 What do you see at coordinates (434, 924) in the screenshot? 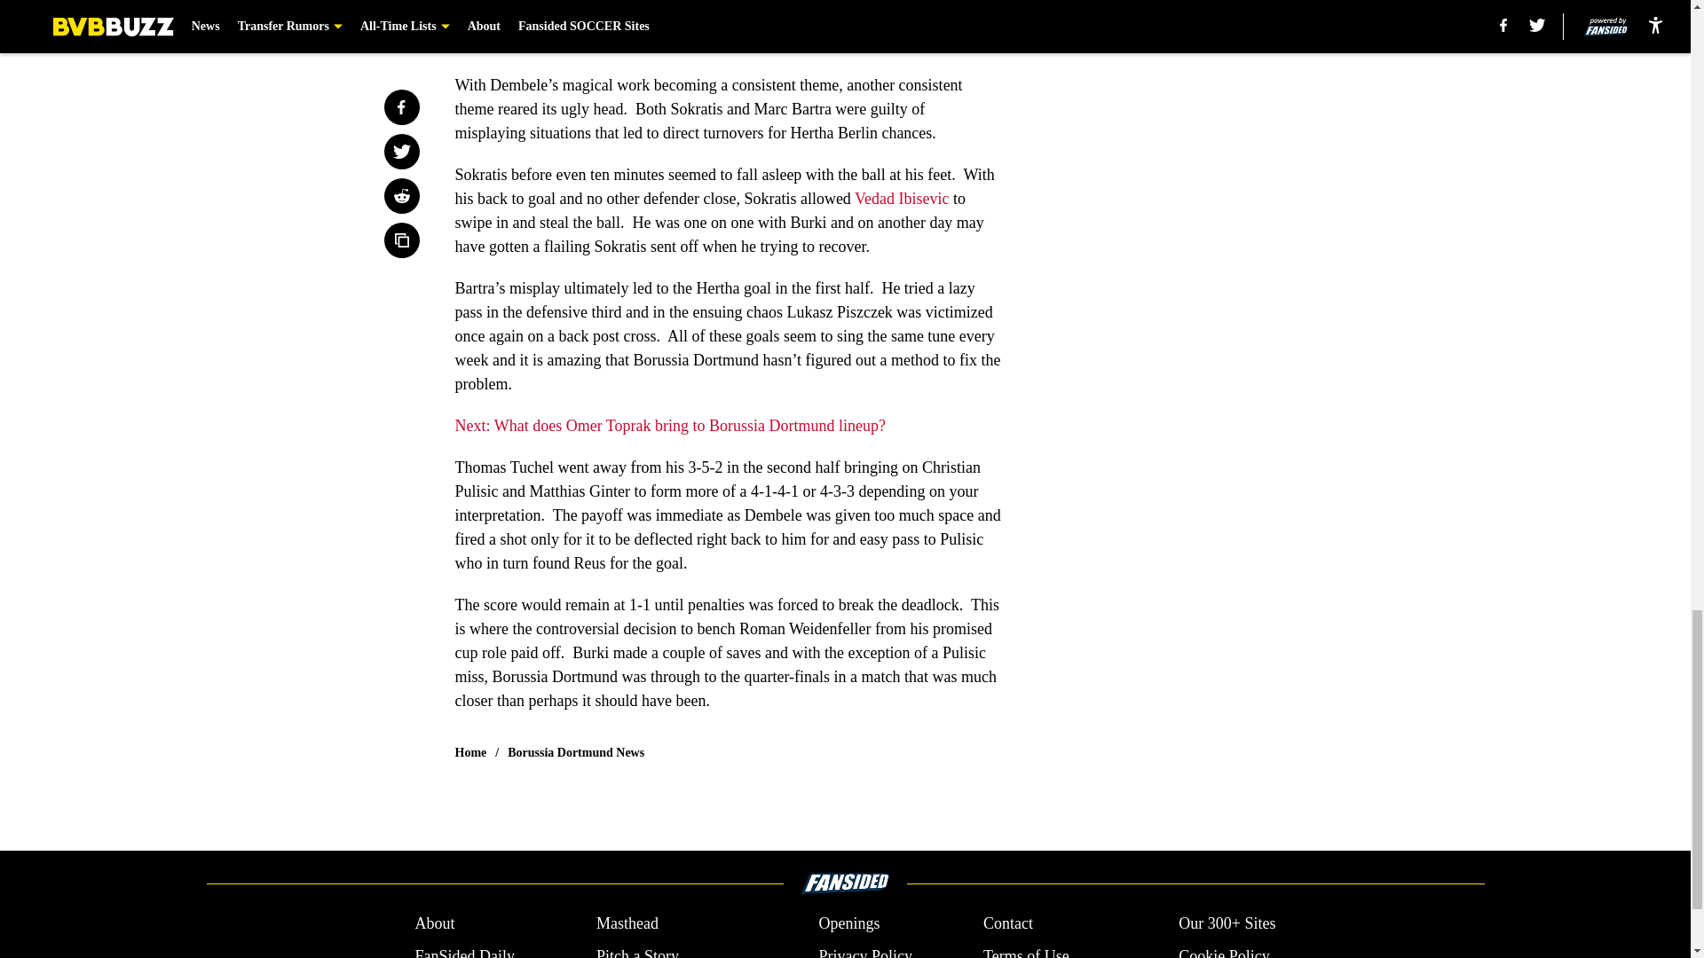
I see `About` at bounding box center [434, 924].